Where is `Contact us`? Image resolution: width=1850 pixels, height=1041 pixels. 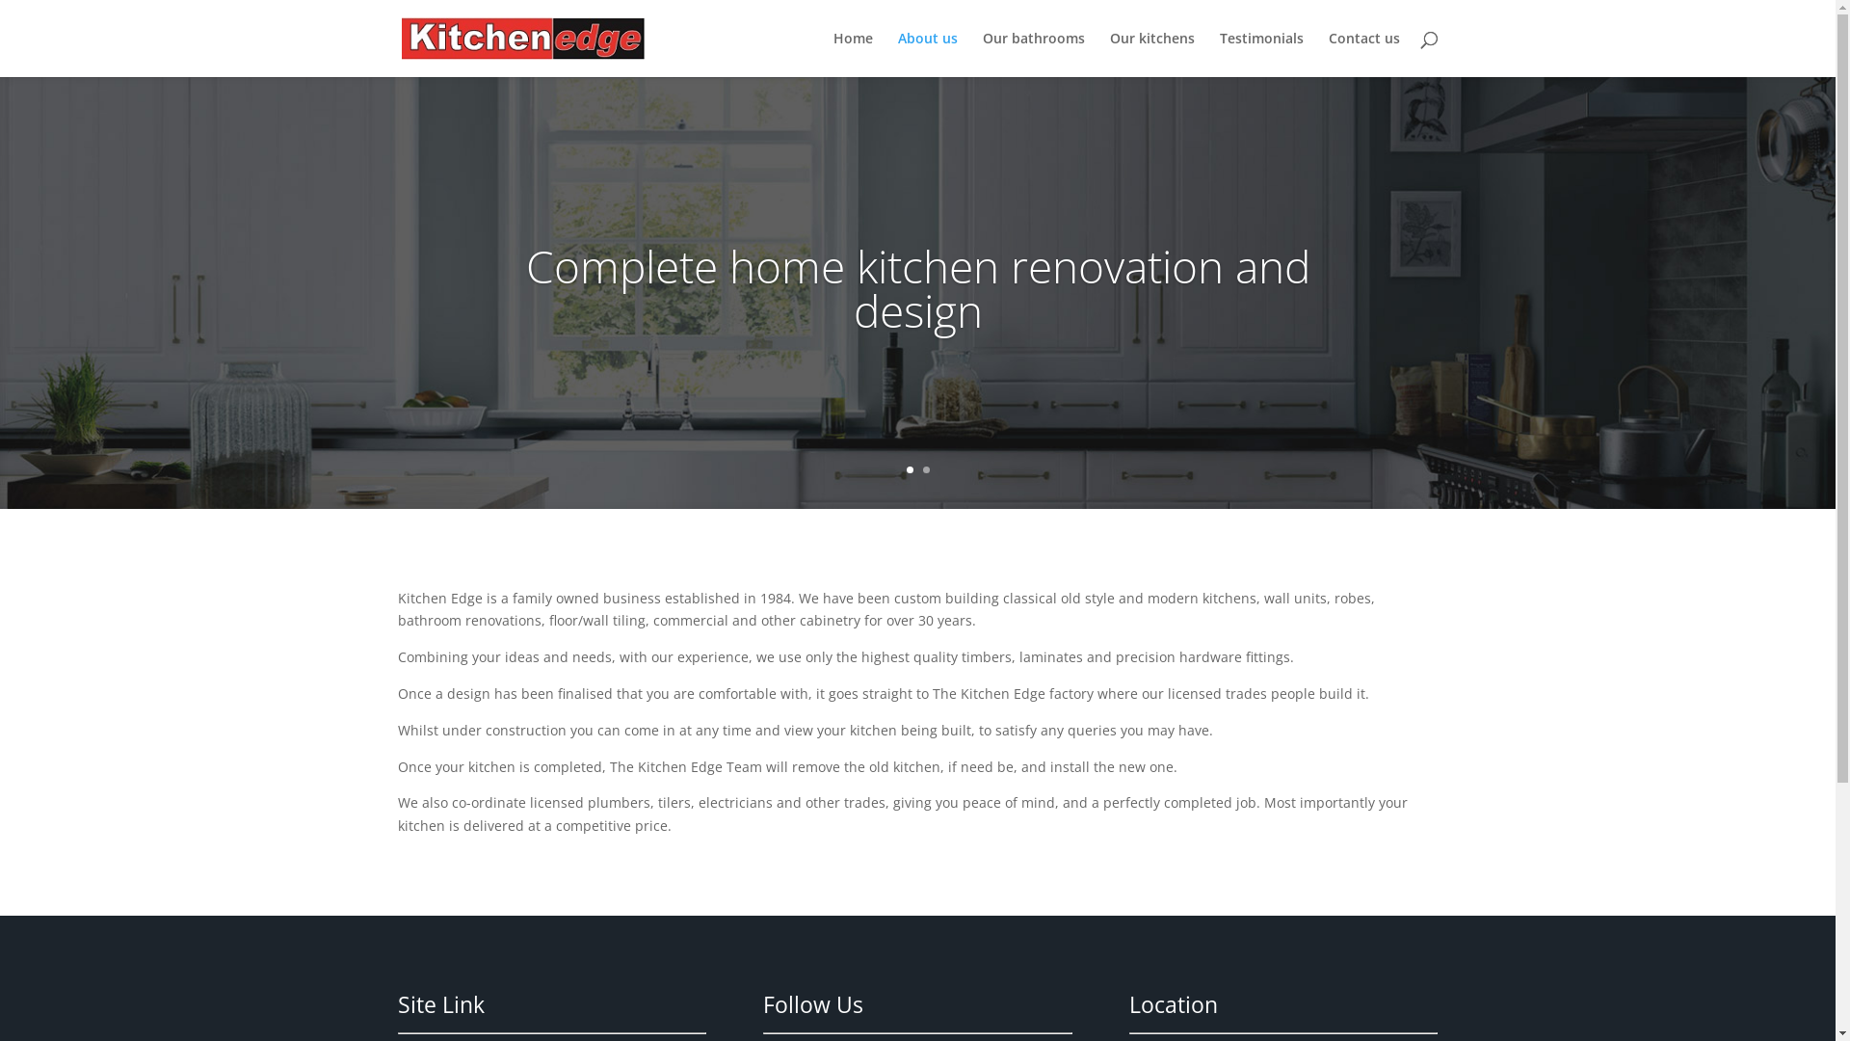 Contact us is located at coordinates (1363, 54).